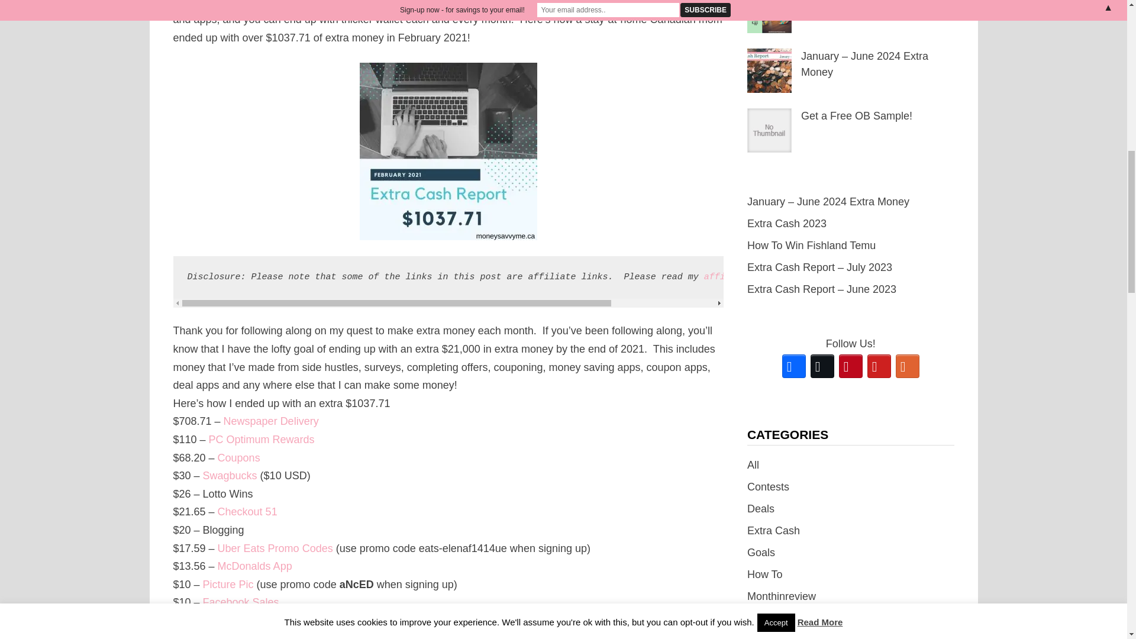 This screenshot has width=1136, height=639. I want to click on Newspaper Delivery, so click(271, 421).